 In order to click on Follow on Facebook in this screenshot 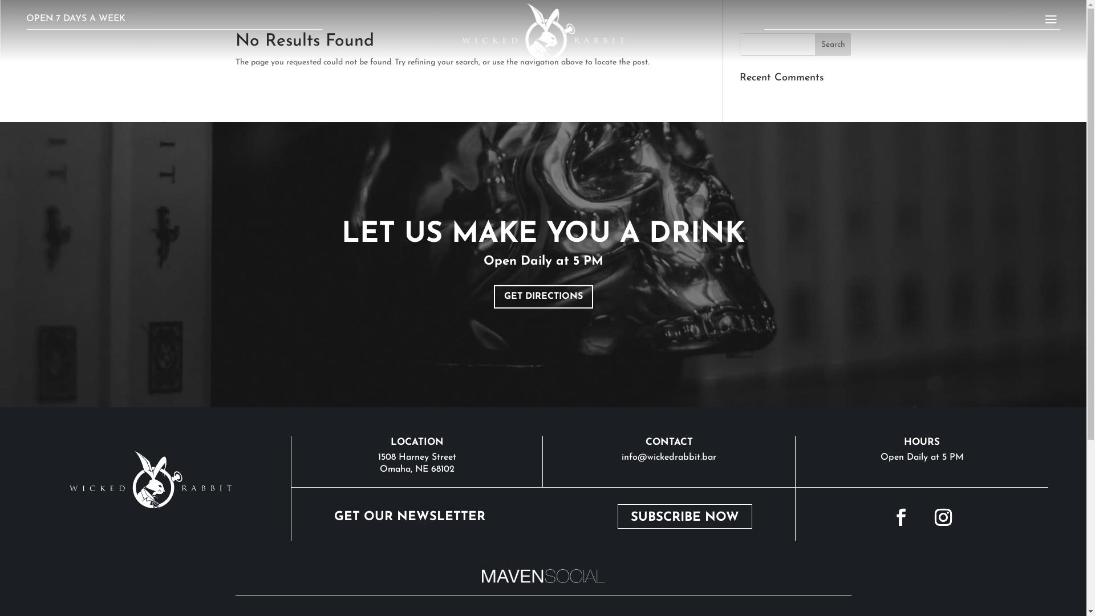, I will do `click(901, 517)`.